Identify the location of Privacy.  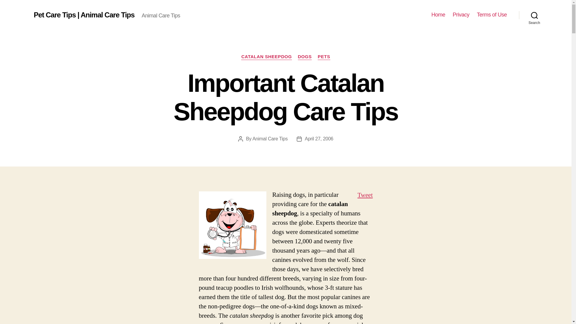
(461, 15).